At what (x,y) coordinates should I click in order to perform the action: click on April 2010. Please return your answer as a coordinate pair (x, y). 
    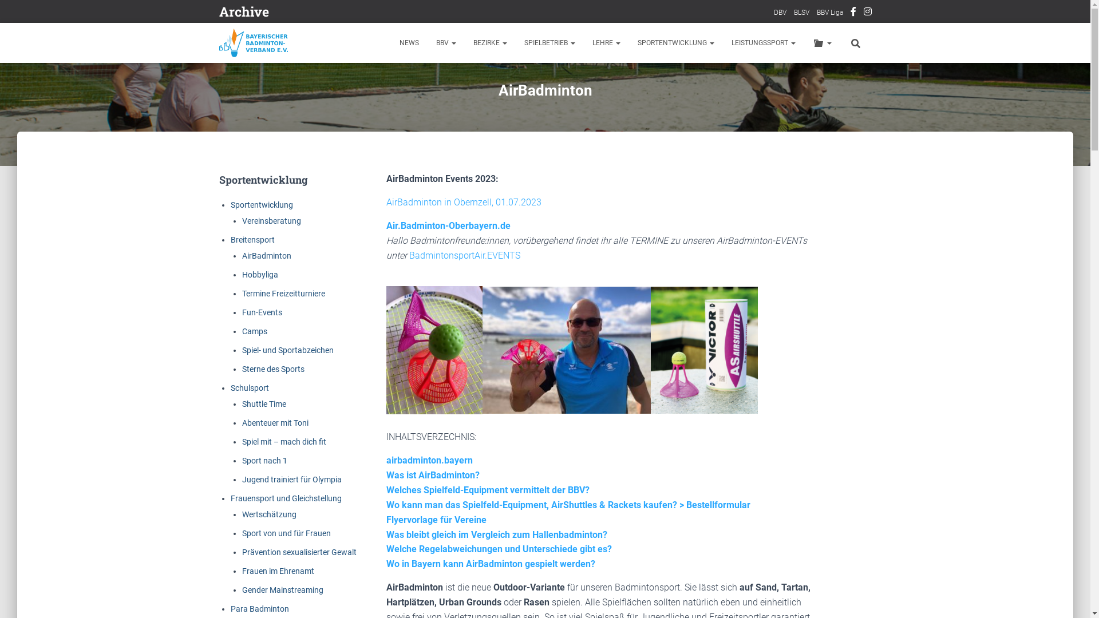
    Looking at the image, I should click on (285, 609).